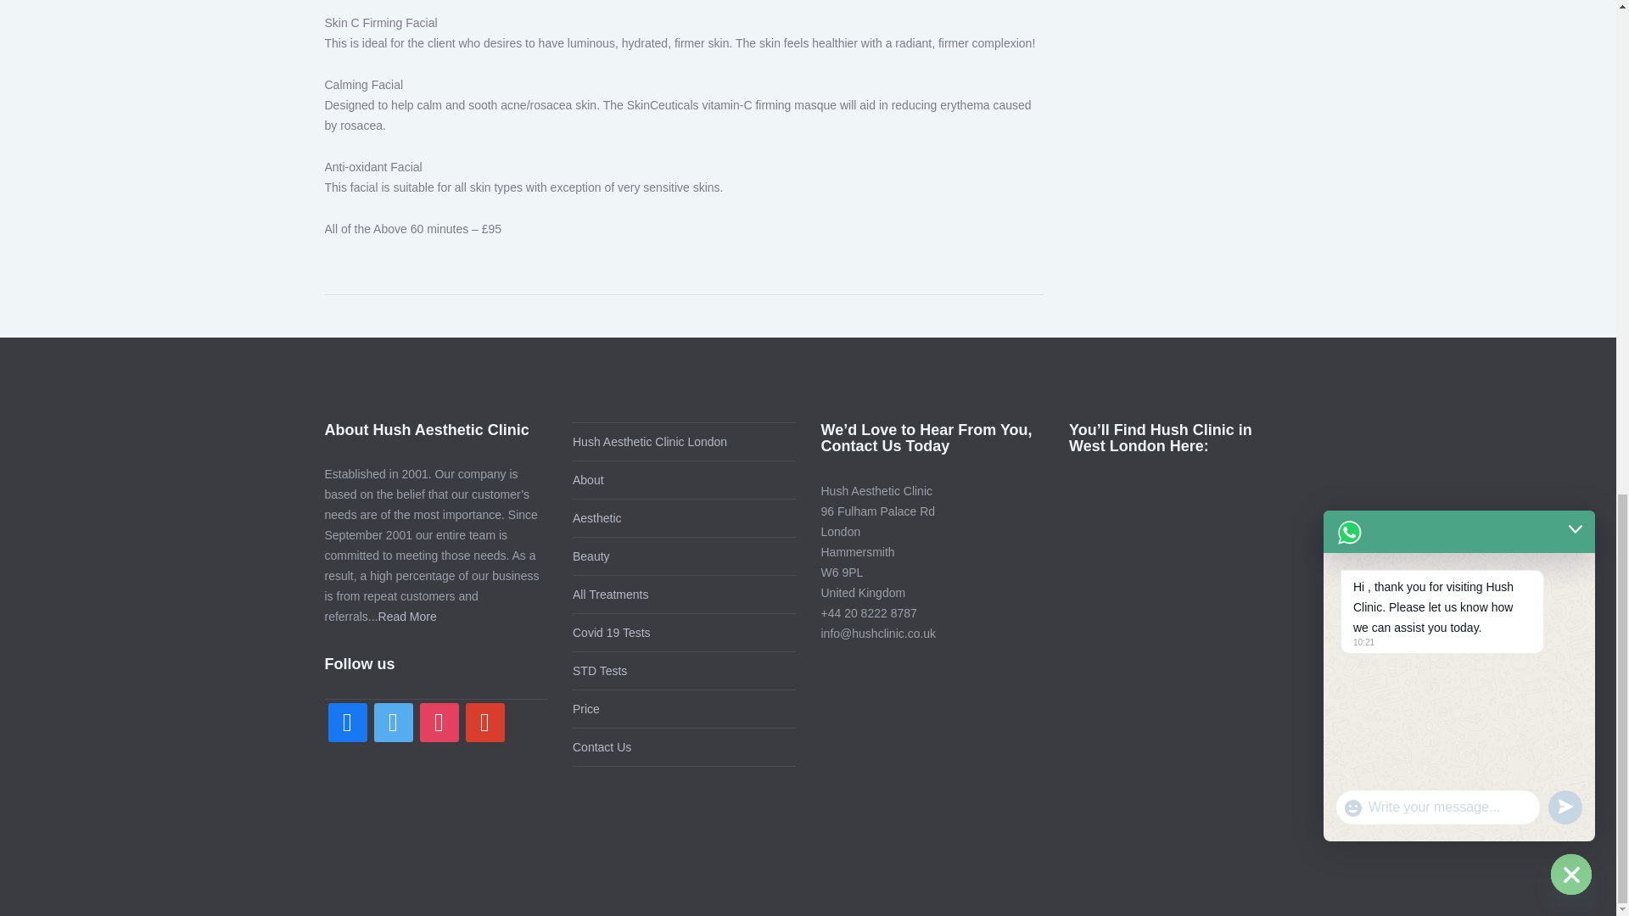  What do you see at coordinates (611, 594) in the screenshot?
I see `All Treatments` at bounding box center [611, 594].